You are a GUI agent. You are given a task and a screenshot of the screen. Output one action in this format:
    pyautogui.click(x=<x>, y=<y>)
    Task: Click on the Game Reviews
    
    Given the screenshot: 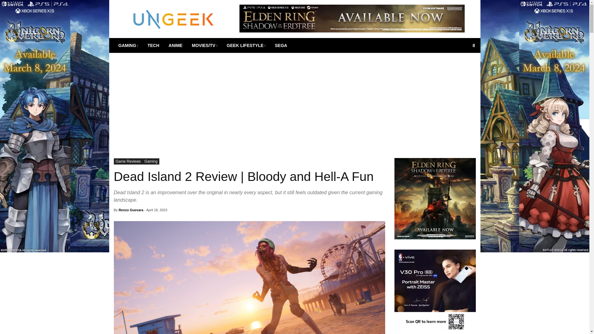 What is the action you would take?
    pyautogui.click(x=128, y=161)
    